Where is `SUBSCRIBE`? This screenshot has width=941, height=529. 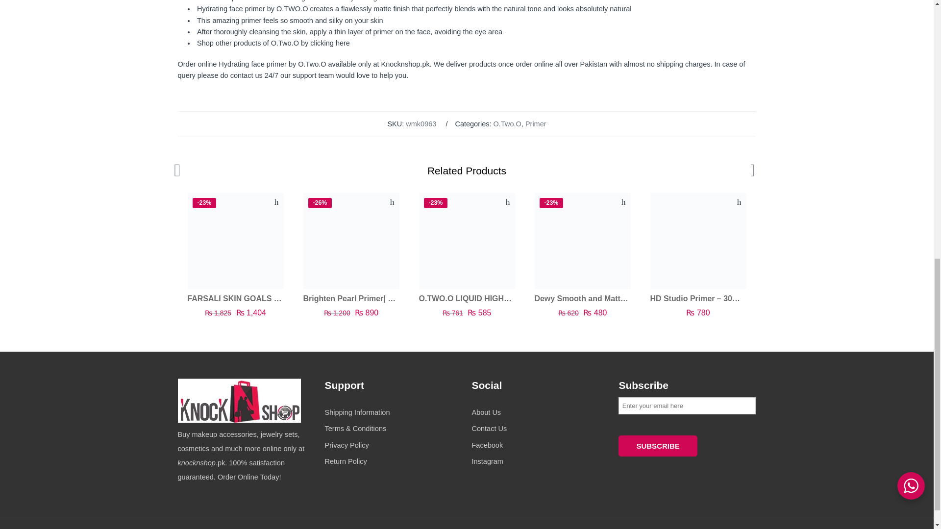 SUBSCRIBE is located at coordinates (658, 446).